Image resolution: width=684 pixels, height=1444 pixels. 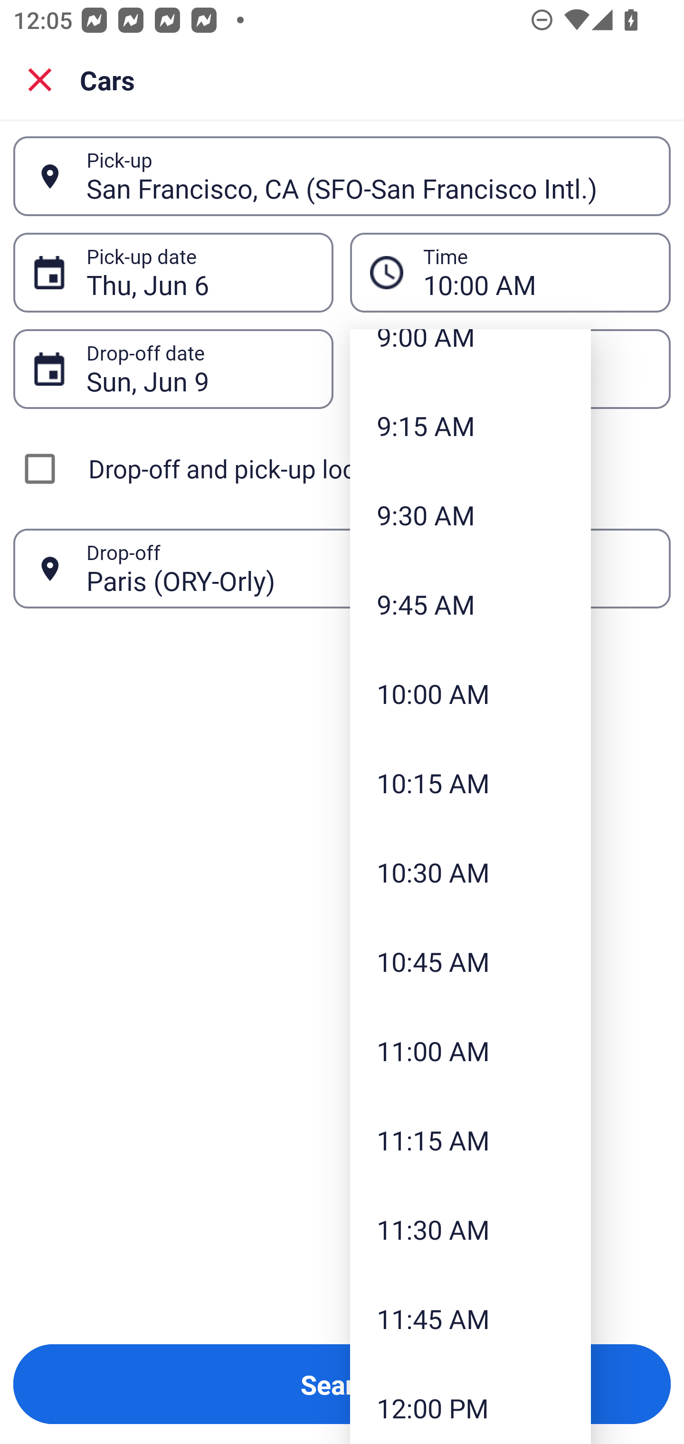 What do you see at coordinates (470, 693) in the screenshot?
I see `10:00 AM` at bounding box center [470, 693].